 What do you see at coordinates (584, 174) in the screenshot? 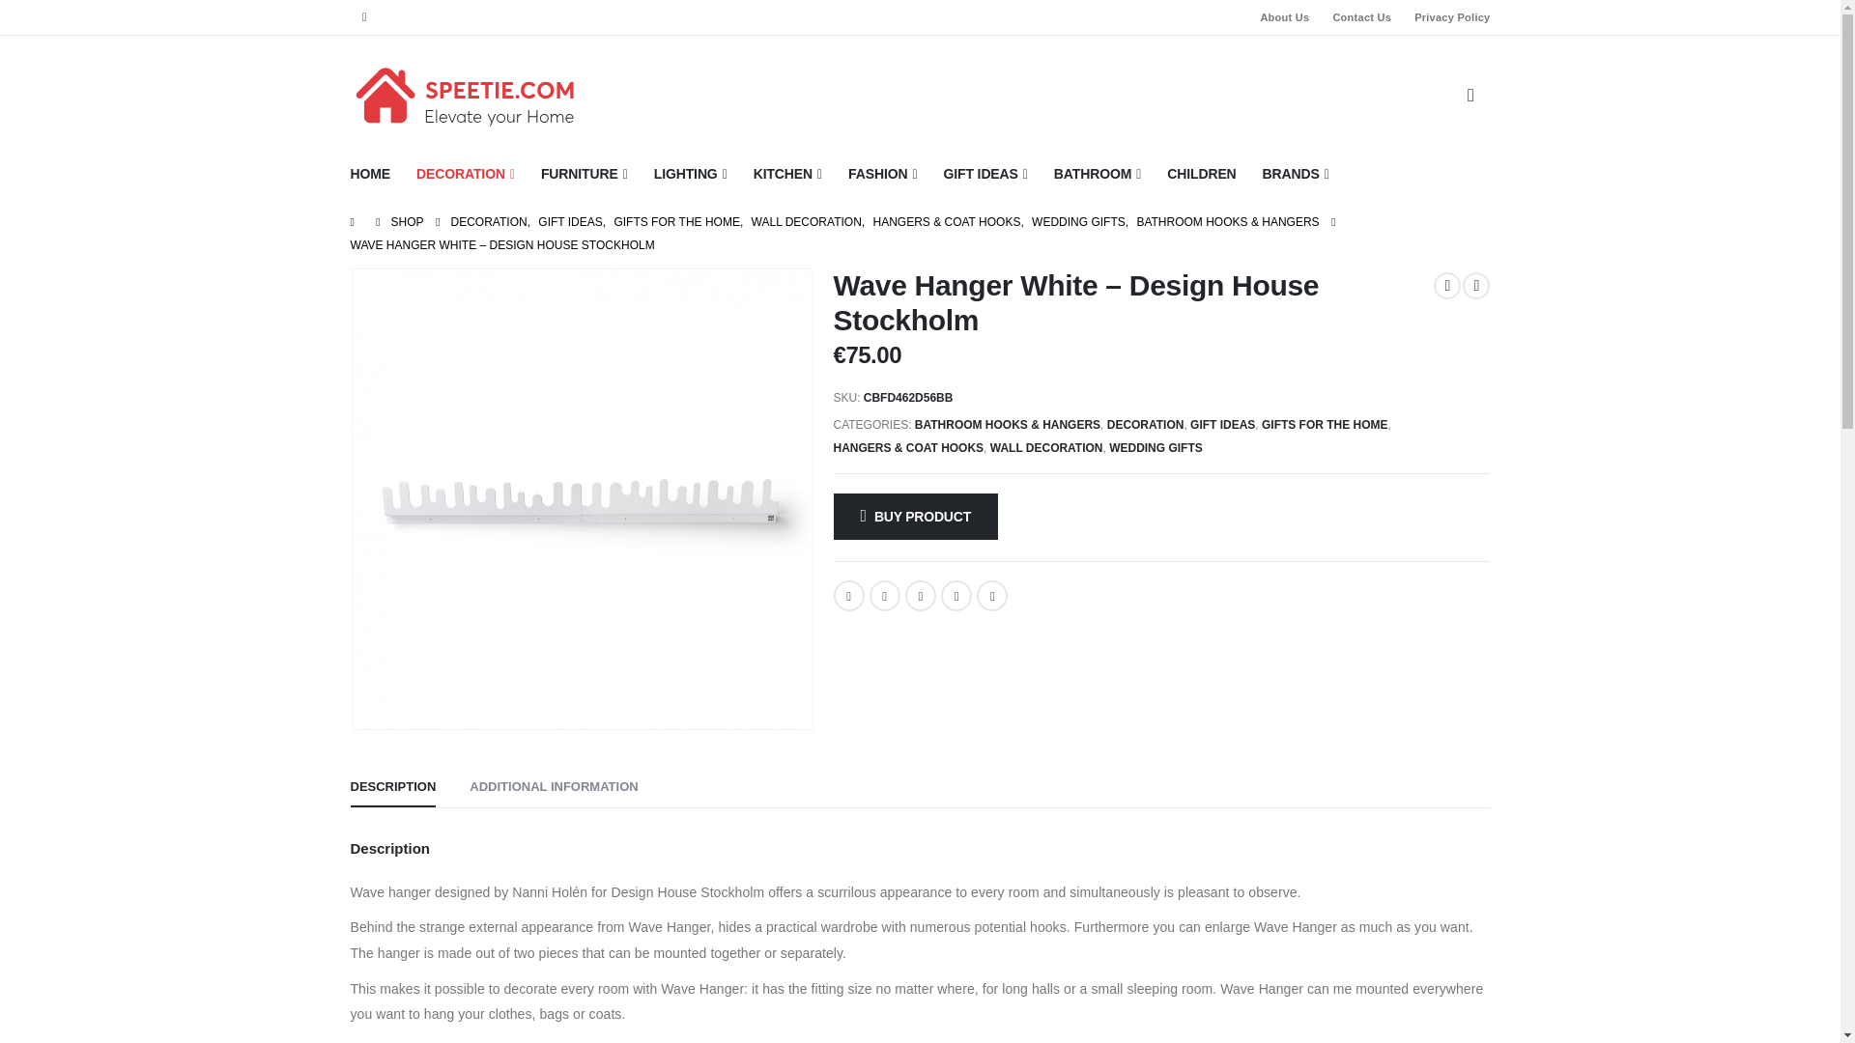
I see `FURNITURE` at bounding box center [584, 174].